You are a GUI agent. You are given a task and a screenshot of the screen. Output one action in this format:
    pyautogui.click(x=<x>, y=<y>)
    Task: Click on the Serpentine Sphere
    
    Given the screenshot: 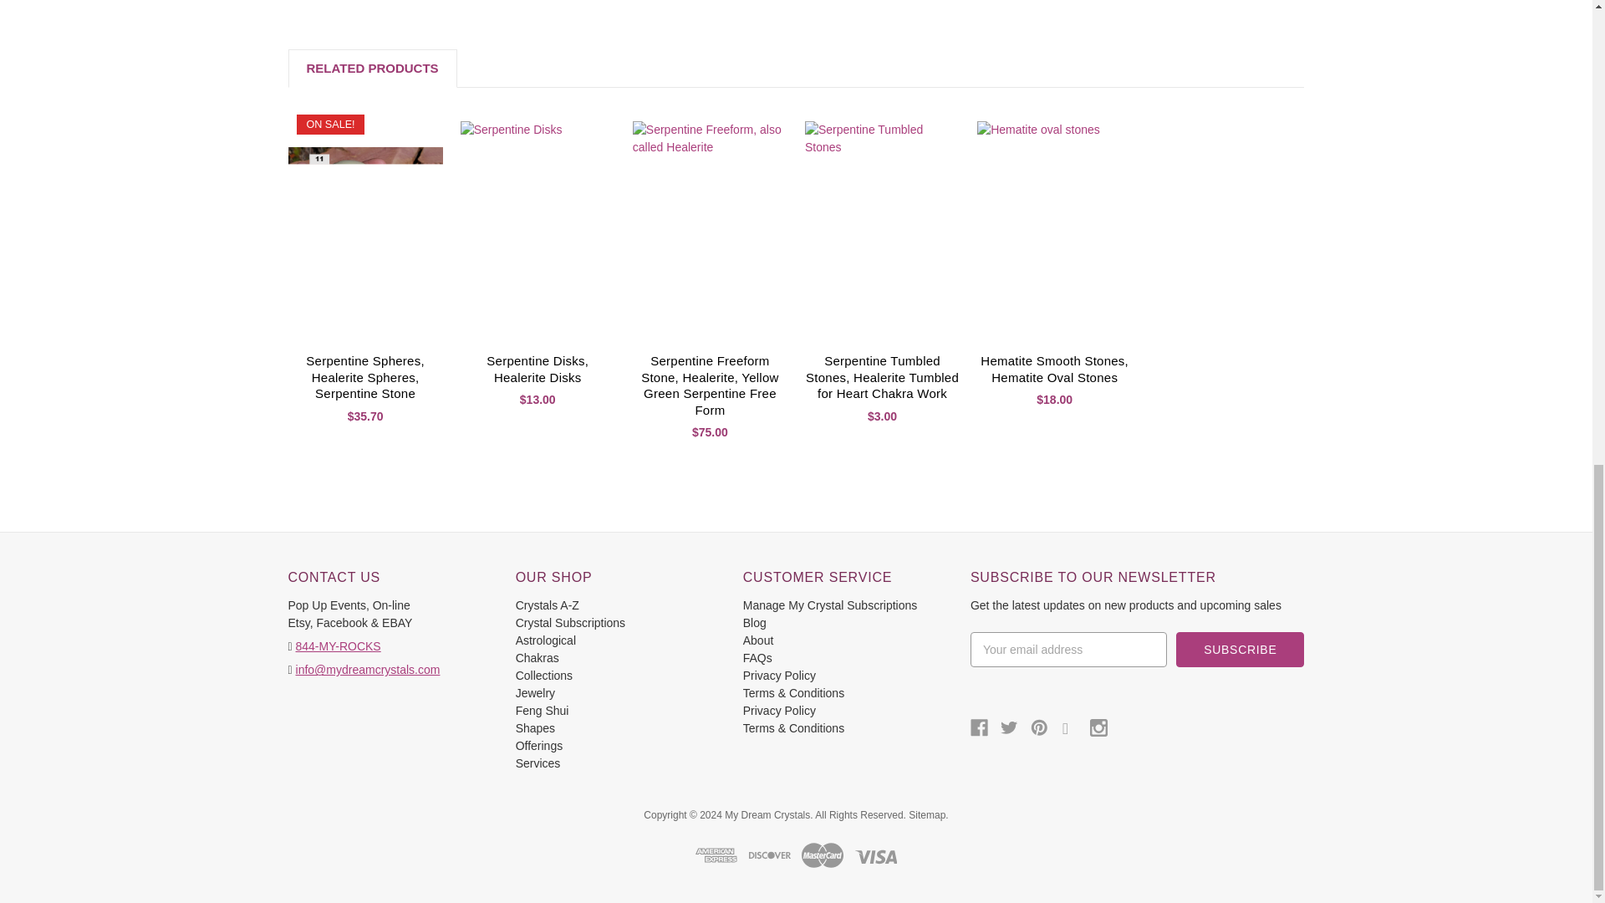 What is the action you would take?
    pyautogui.click(x=364, y=224)
    